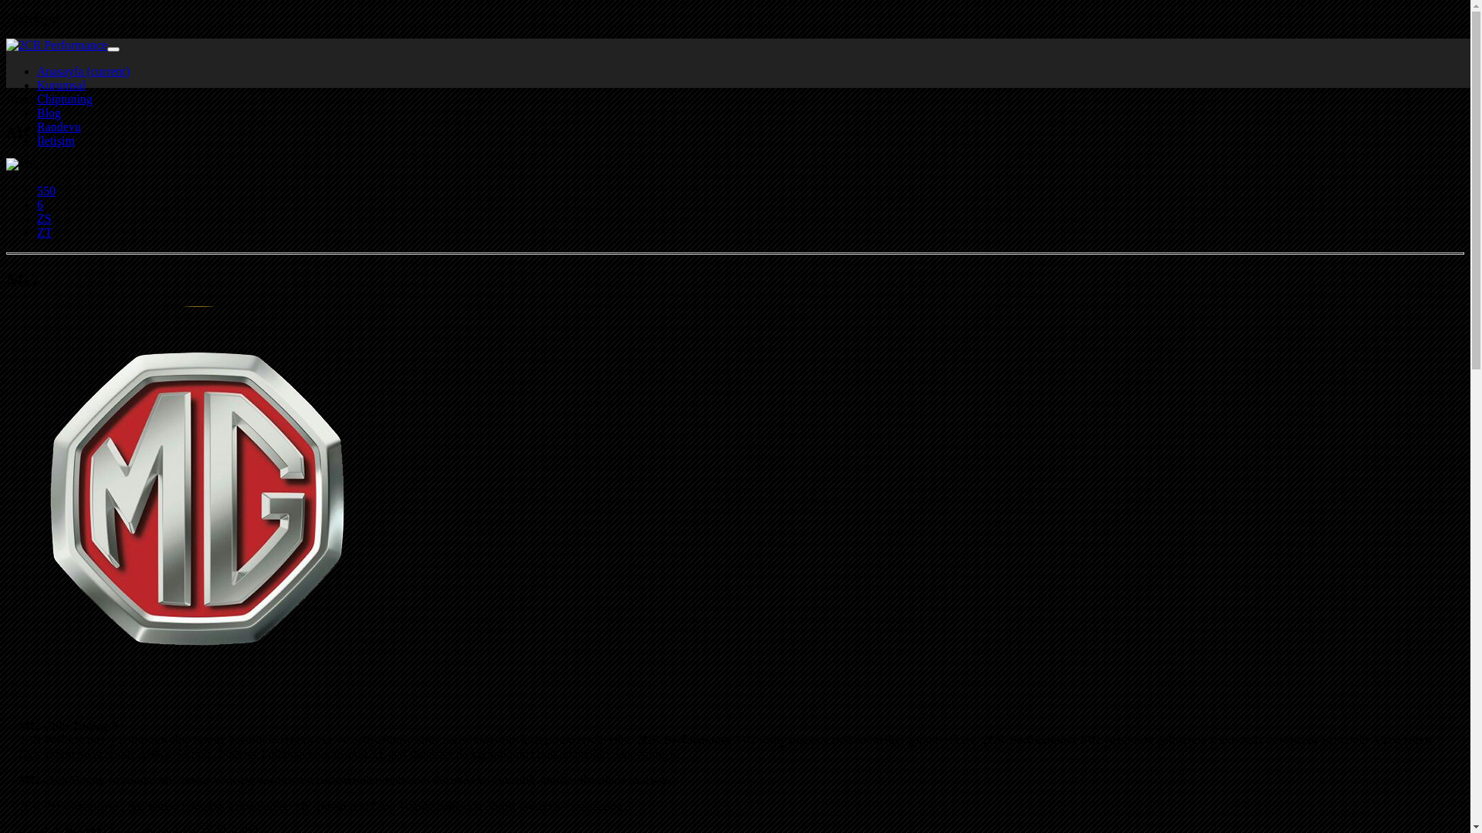 This screenshot has height=833, width=1482. What do you see at coordinates (62, 85) in the screenshot?
I see `Kurumsal` at bounding box center [62, 85].